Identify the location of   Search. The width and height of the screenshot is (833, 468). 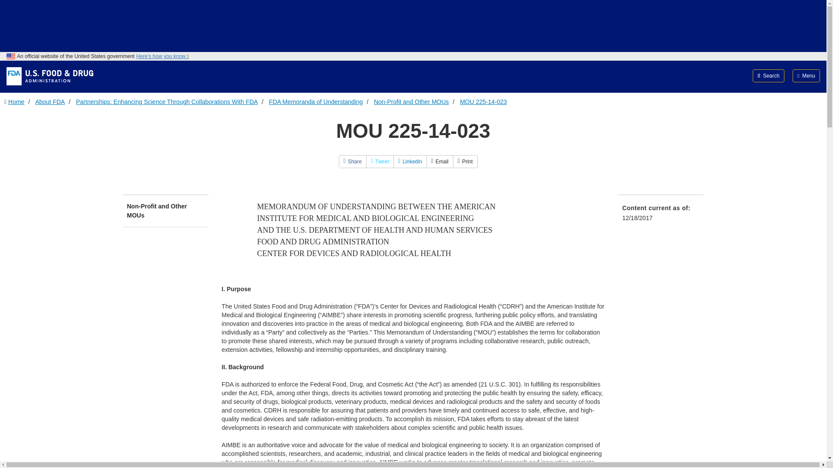
(769, 75).